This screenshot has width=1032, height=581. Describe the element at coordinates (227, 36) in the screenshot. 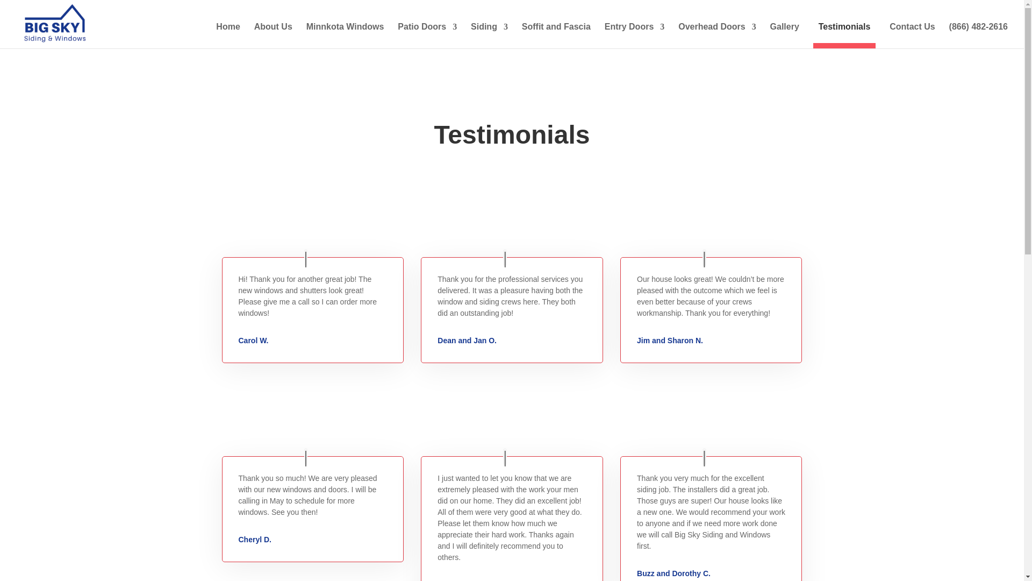

I see `Home` at that location.